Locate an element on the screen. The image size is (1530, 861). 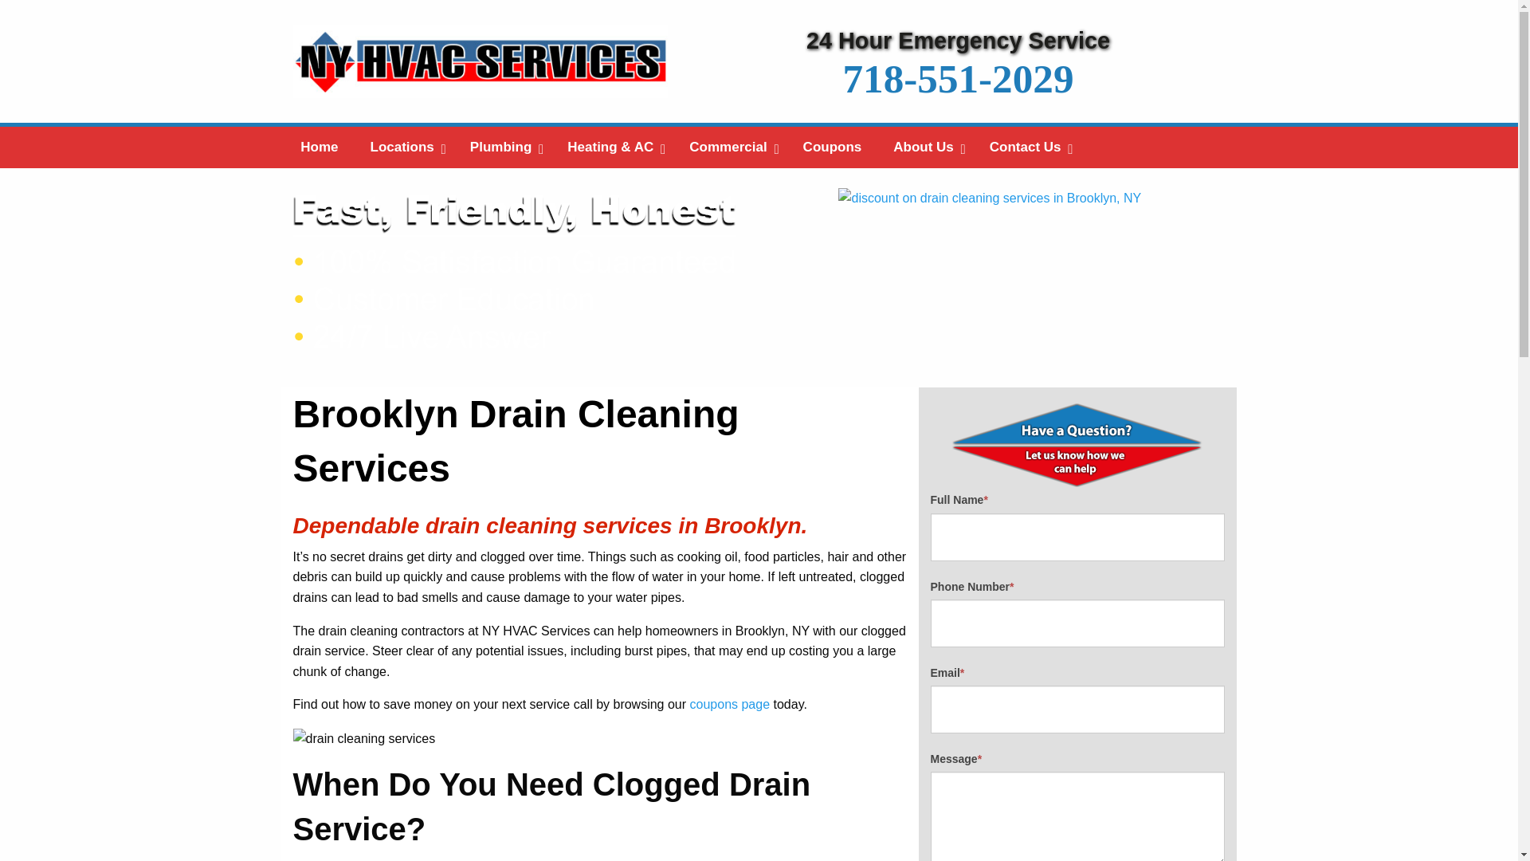
About Us is located at coordinates (924, 147).